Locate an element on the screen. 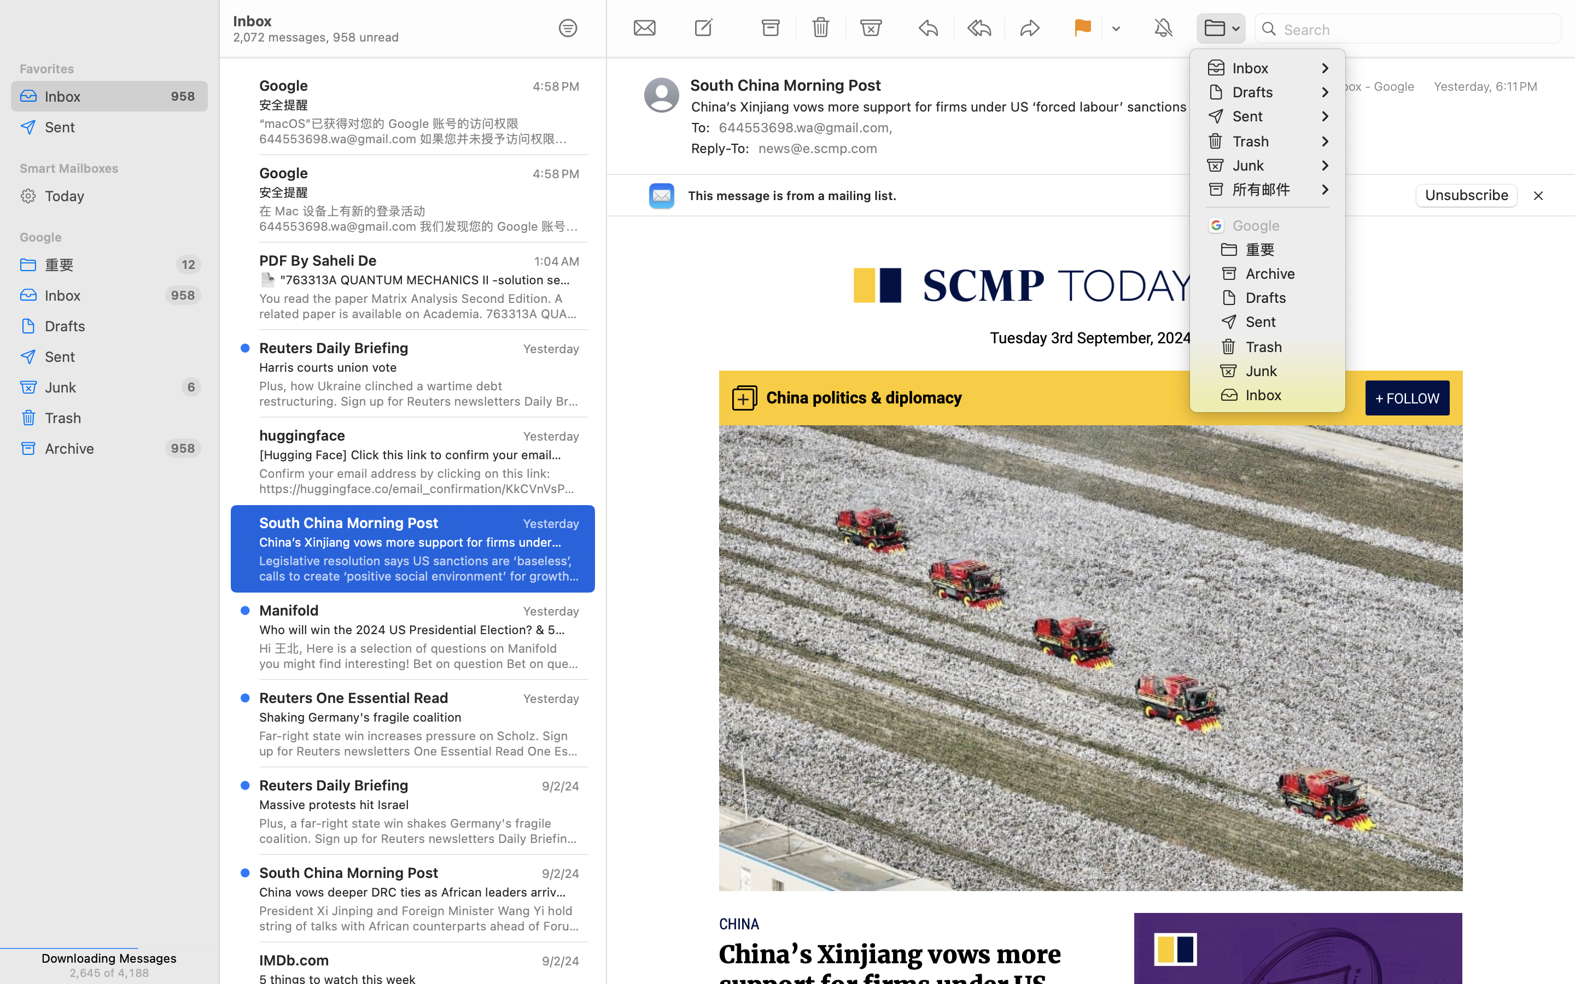 This screenshot has width=1575, height=984. This message is from a mailing list. is located at coordinates (792, 196).